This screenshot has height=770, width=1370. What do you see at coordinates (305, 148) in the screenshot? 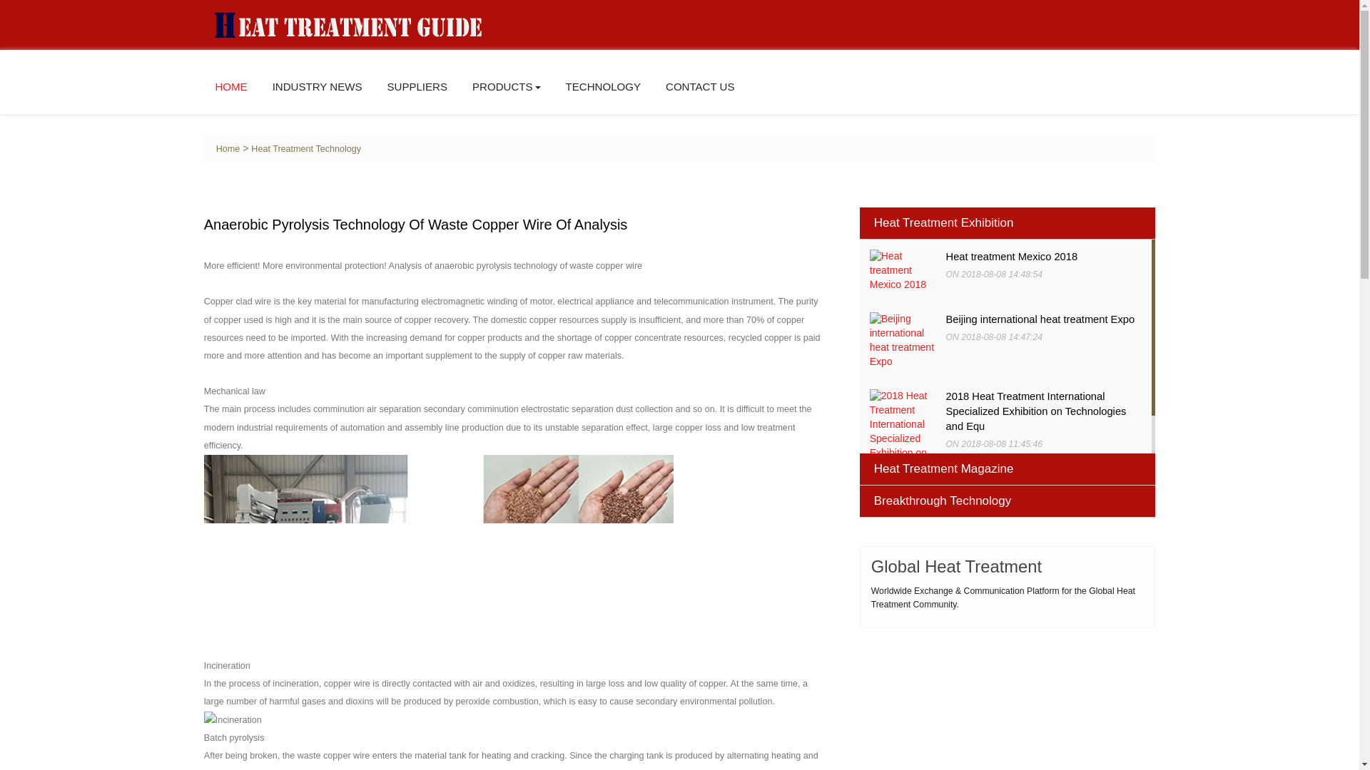
I see `Heat Treatment Technology` at bounding box center [305, 148].